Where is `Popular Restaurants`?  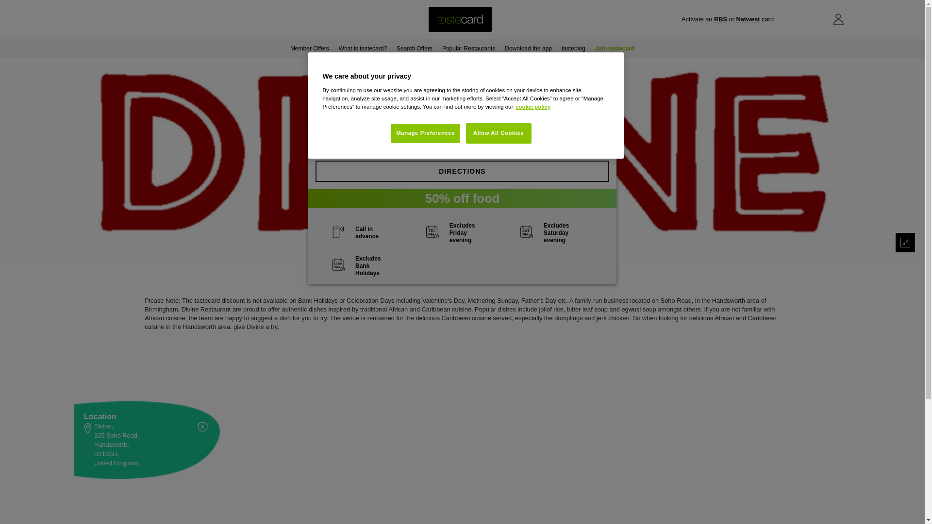 Popular Restaurants is located at coordinates (468, 48).